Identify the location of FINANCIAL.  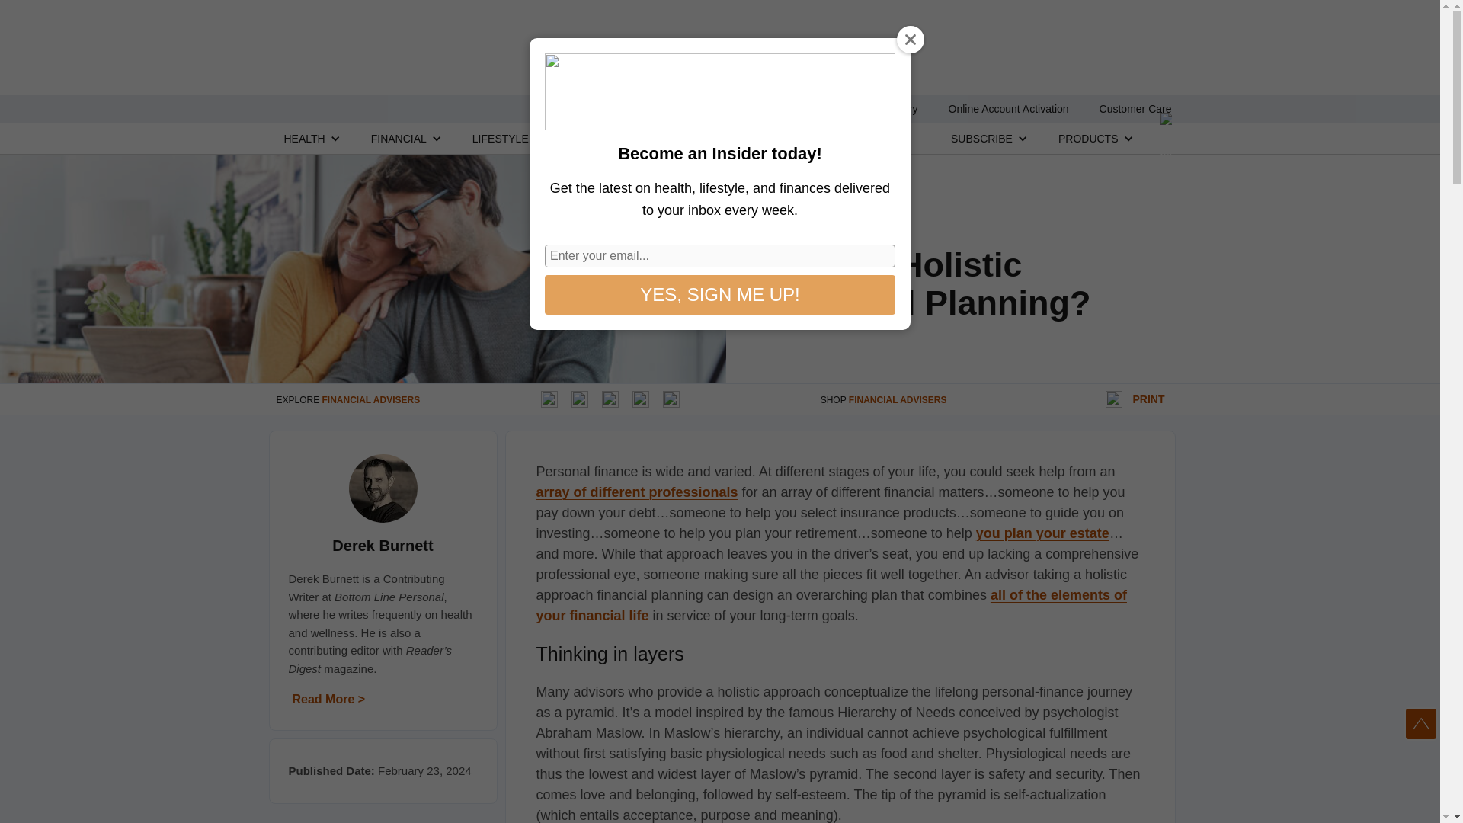
(399, 138).